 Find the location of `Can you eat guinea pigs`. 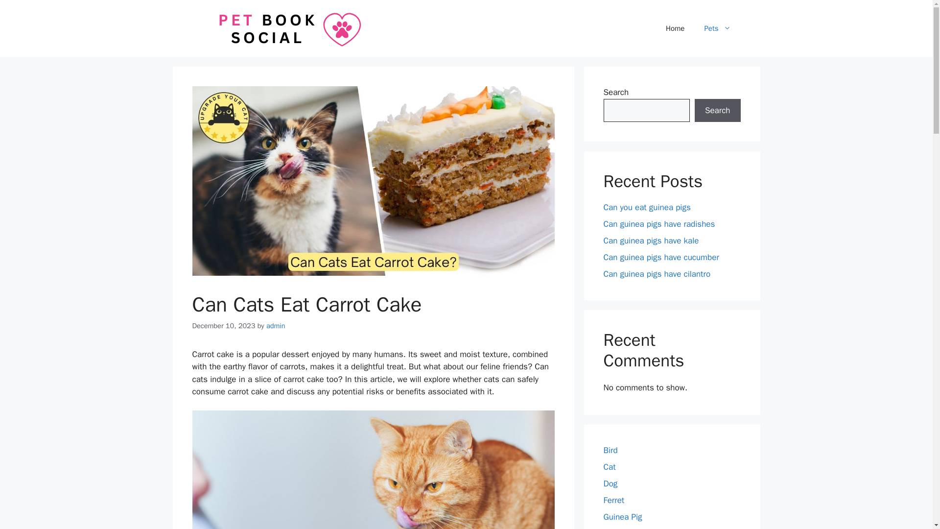

Can you eat guinea pigs is located at coordinates (646, 207).